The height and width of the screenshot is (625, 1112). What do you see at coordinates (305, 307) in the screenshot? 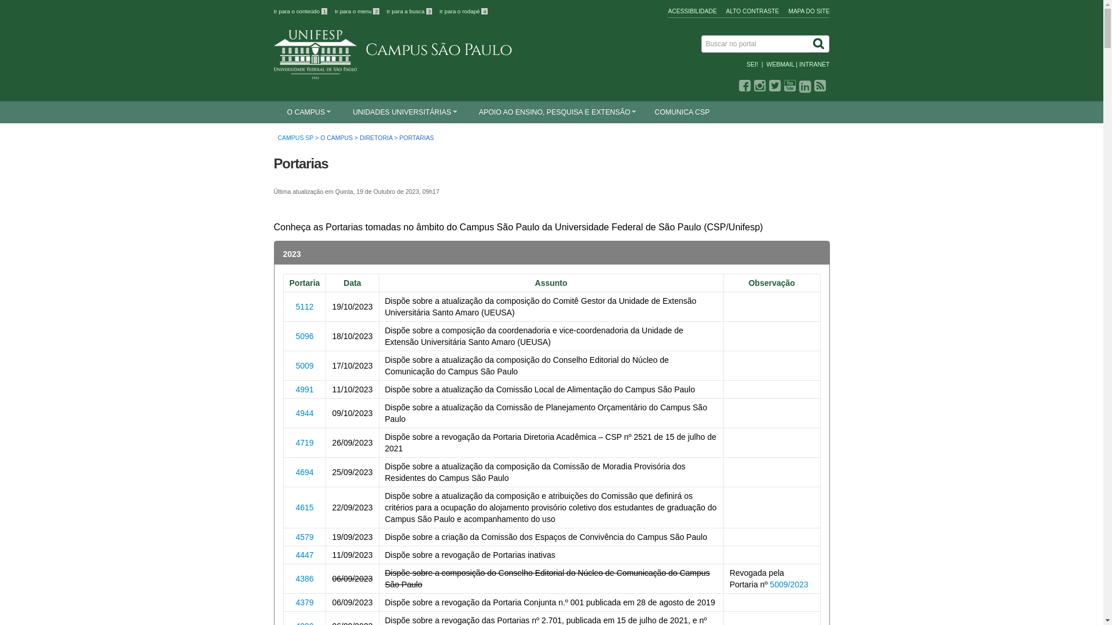
I see `5112` at bounding box center [305, 307].